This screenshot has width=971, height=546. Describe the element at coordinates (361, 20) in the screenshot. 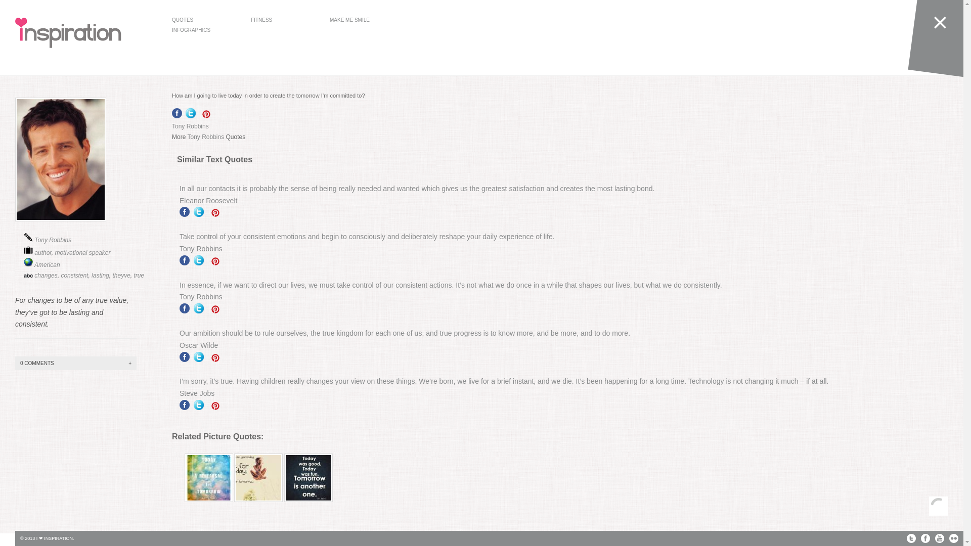

I see `MAKE ME SMILE` at that location.